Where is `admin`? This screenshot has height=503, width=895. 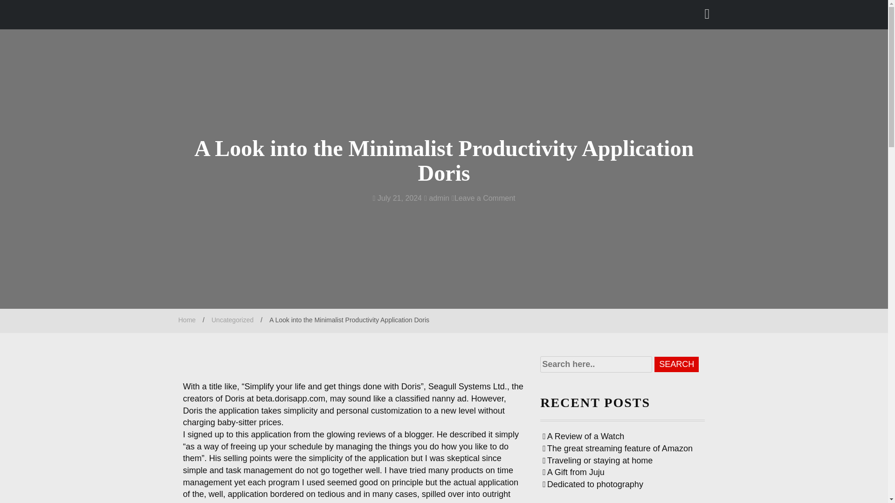
admin is located at coordinates (436, 198).